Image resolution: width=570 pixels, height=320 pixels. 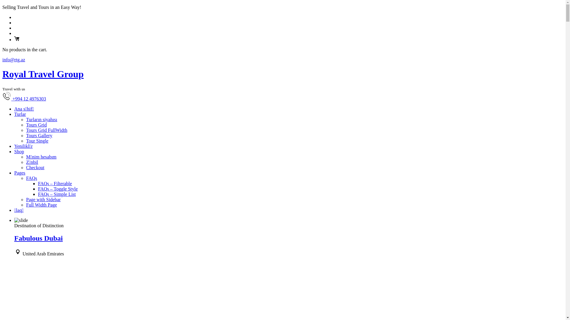 I want to click on +994 12 4976303, so click(x=24, y=99).